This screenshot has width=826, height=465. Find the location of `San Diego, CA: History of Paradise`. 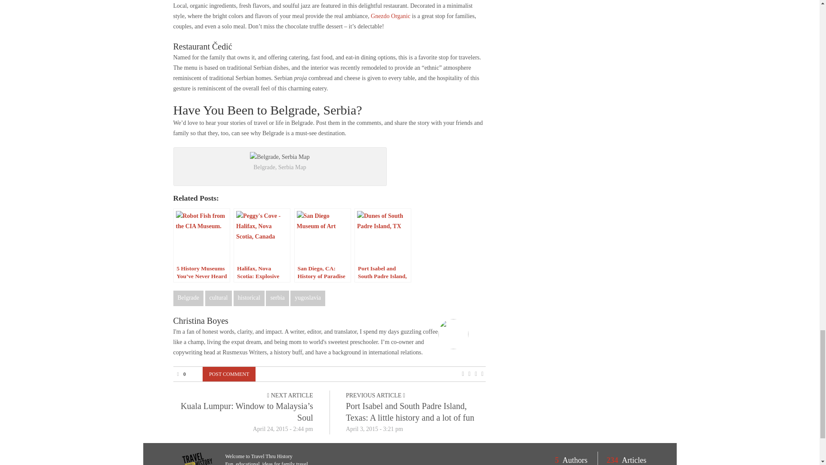

San Diego, CA: History of Paradise is located at coordinates (323, 245).